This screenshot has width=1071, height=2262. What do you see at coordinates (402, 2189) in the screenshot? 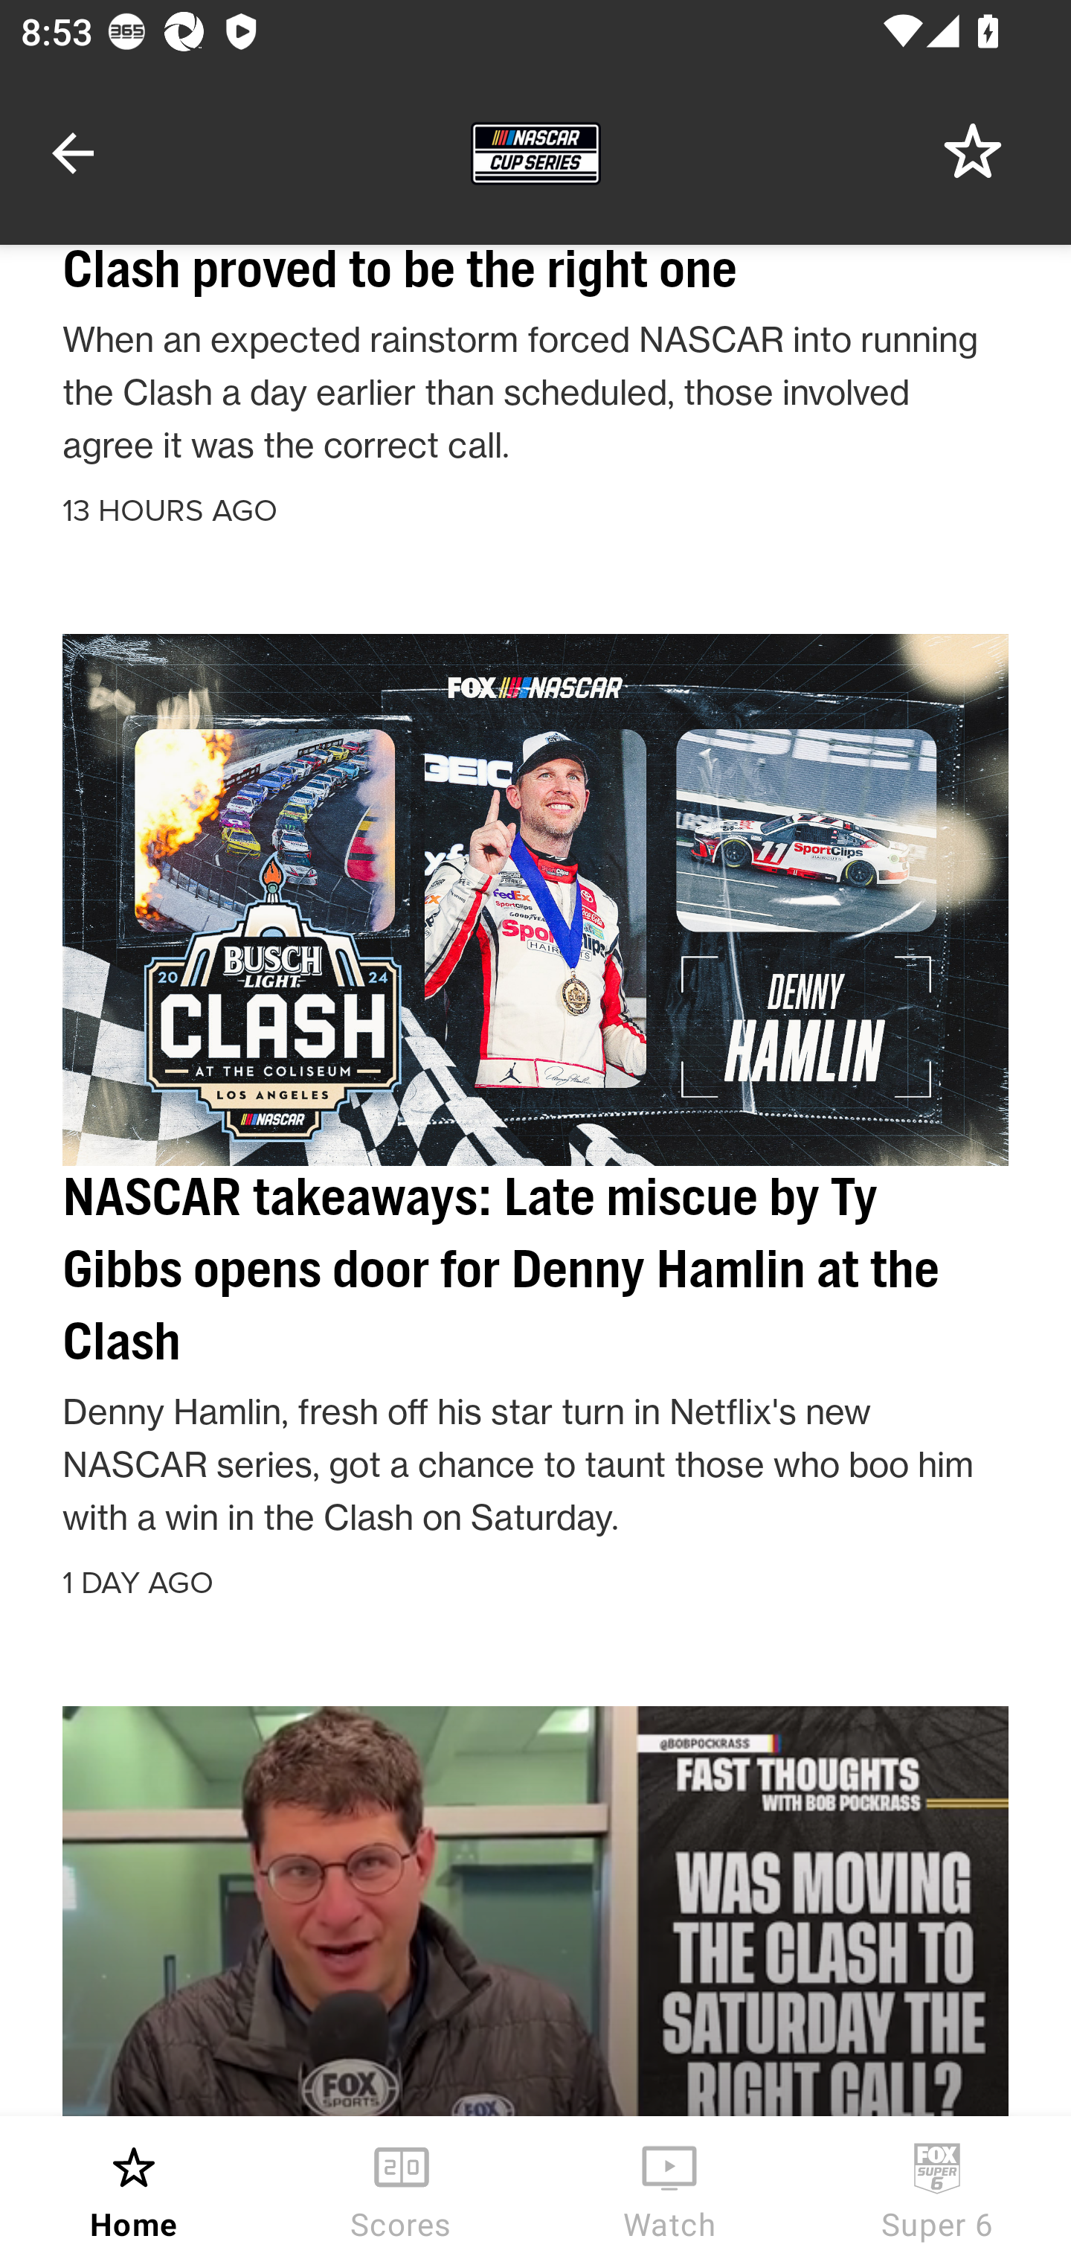
I see `Scores` at bounding box center [402, 2189].